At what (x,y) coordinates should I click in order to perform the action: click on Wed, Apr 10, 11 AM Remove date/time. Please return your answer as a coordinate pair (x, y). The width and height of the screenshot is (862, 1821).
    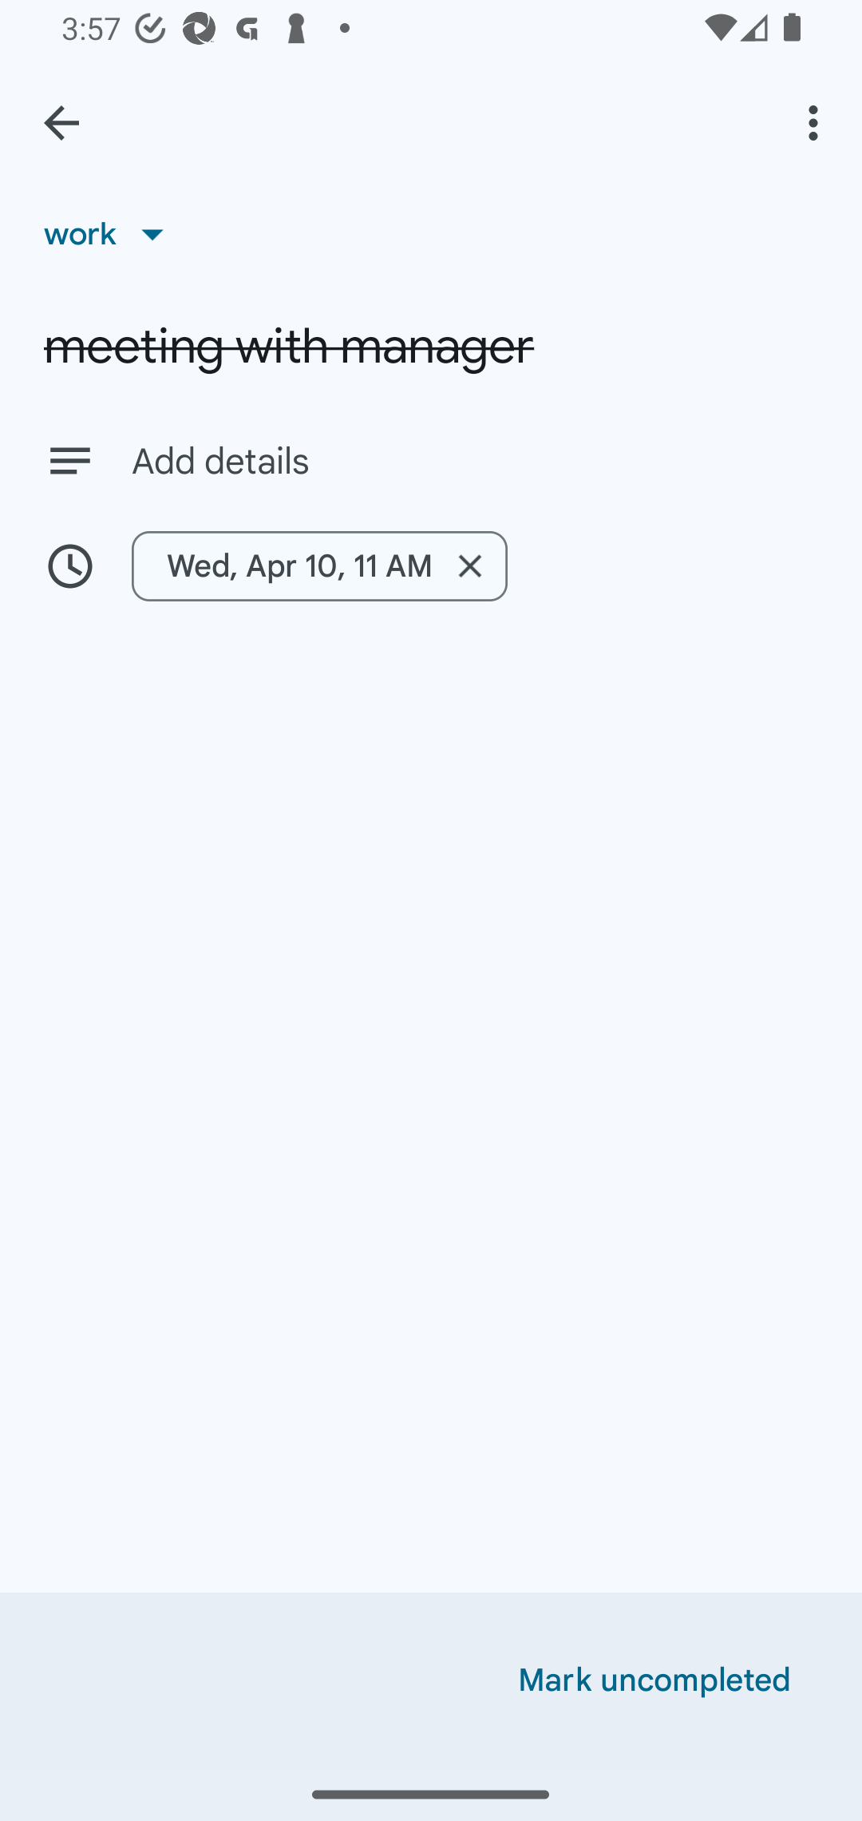
    Looking at the image, I should click on (431, 565).